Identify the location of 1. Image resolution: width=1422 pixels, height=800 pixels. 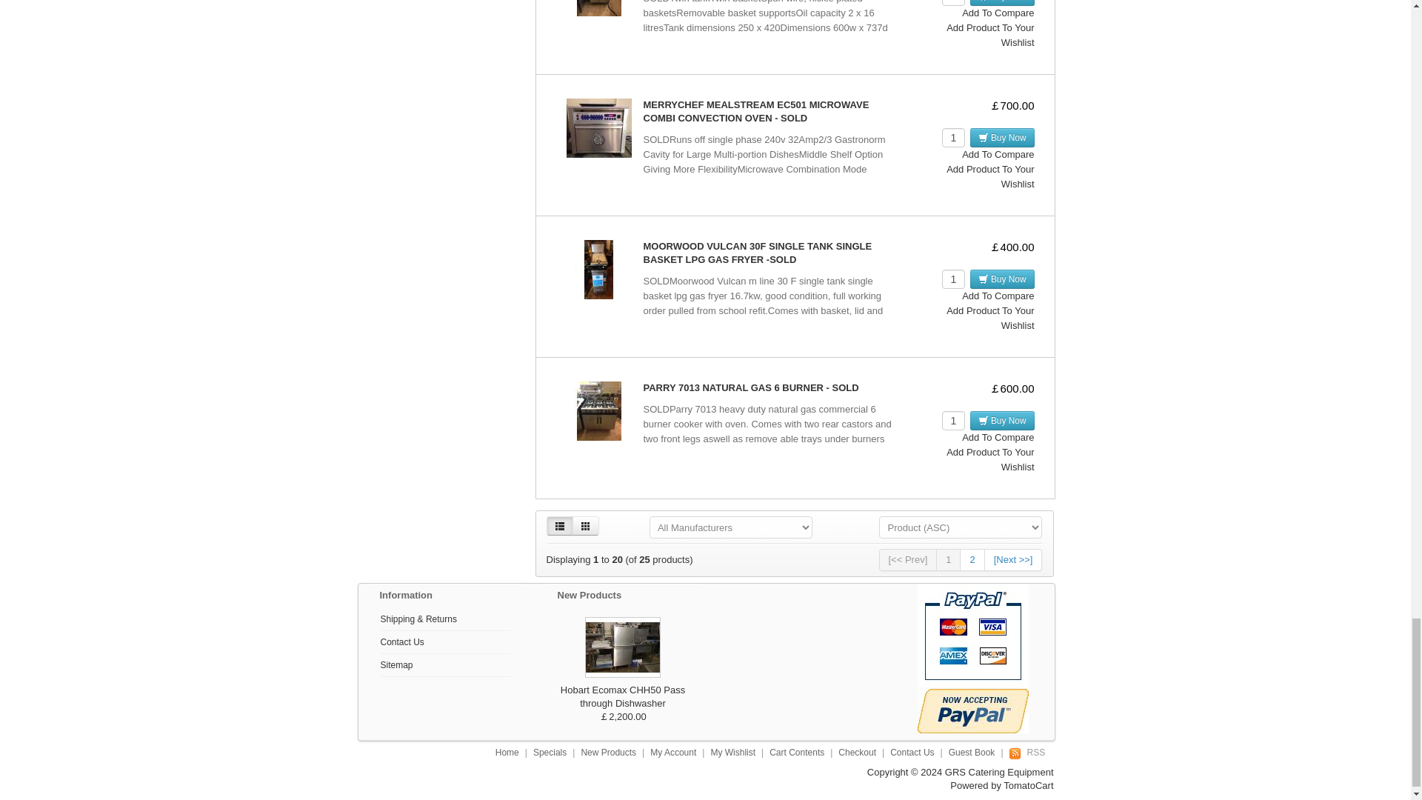
(953, 137).